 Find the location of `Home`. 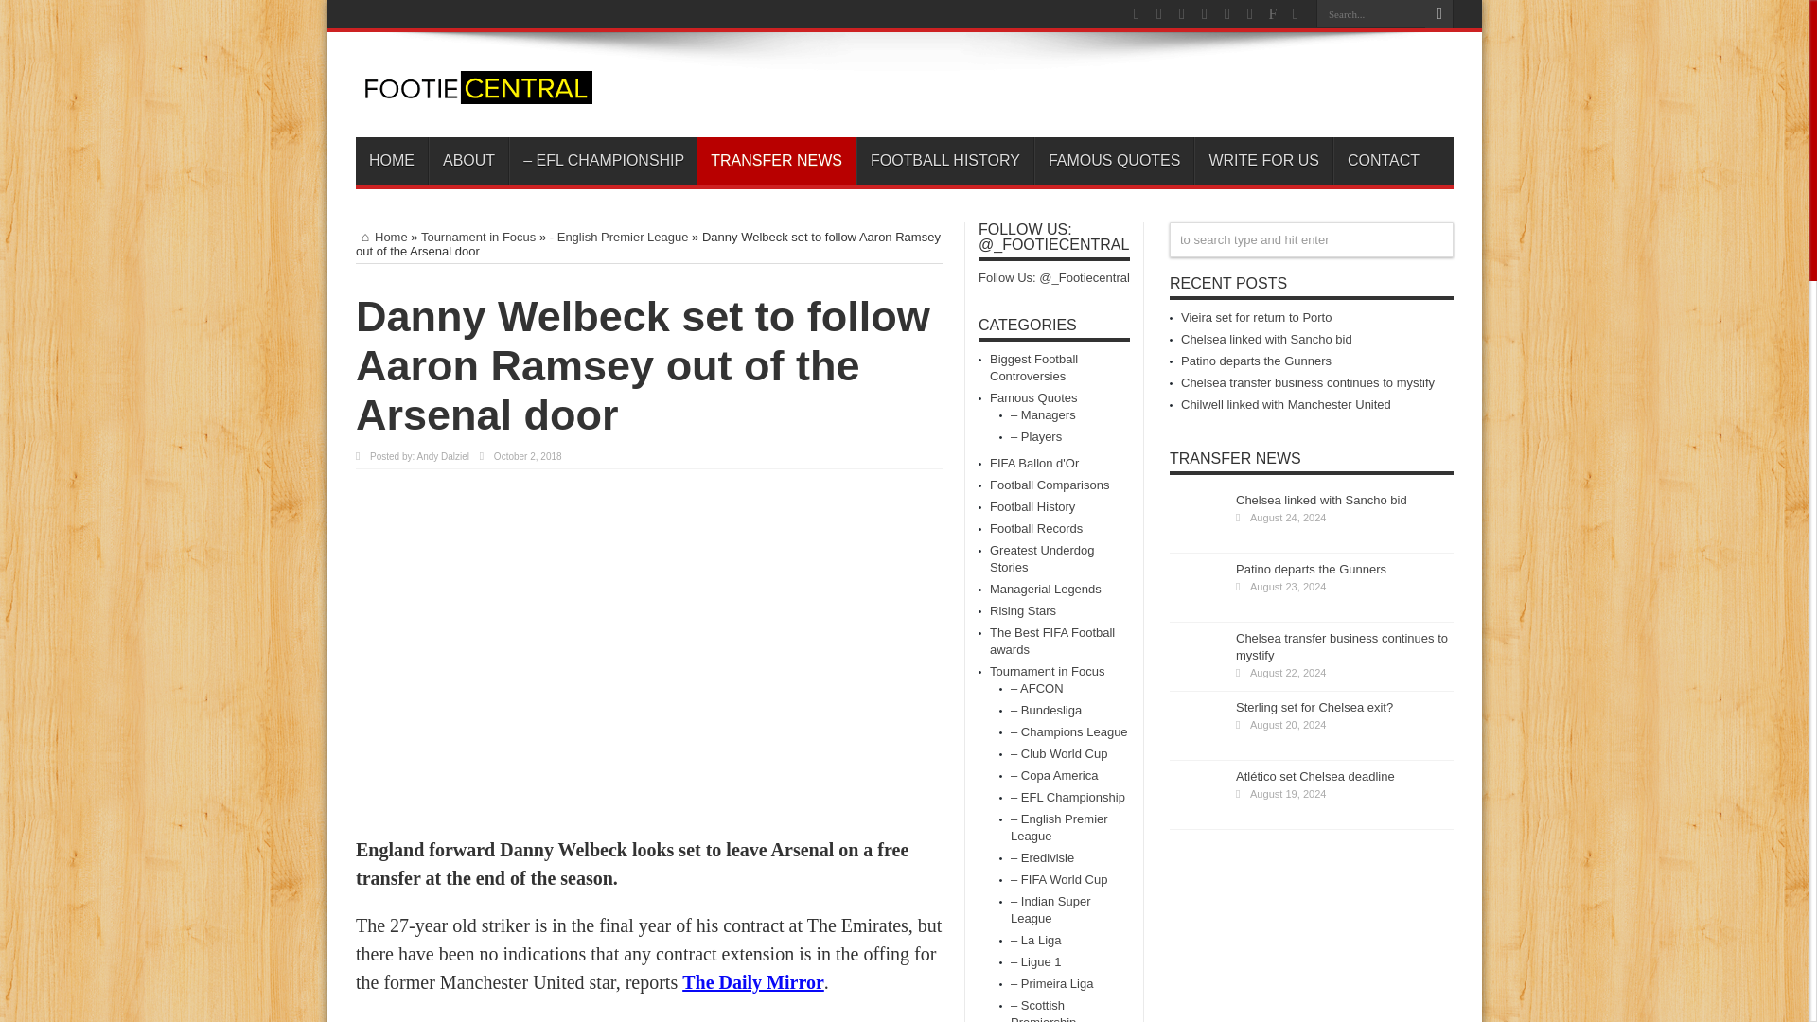

Home is located at coordinates (381, 237).